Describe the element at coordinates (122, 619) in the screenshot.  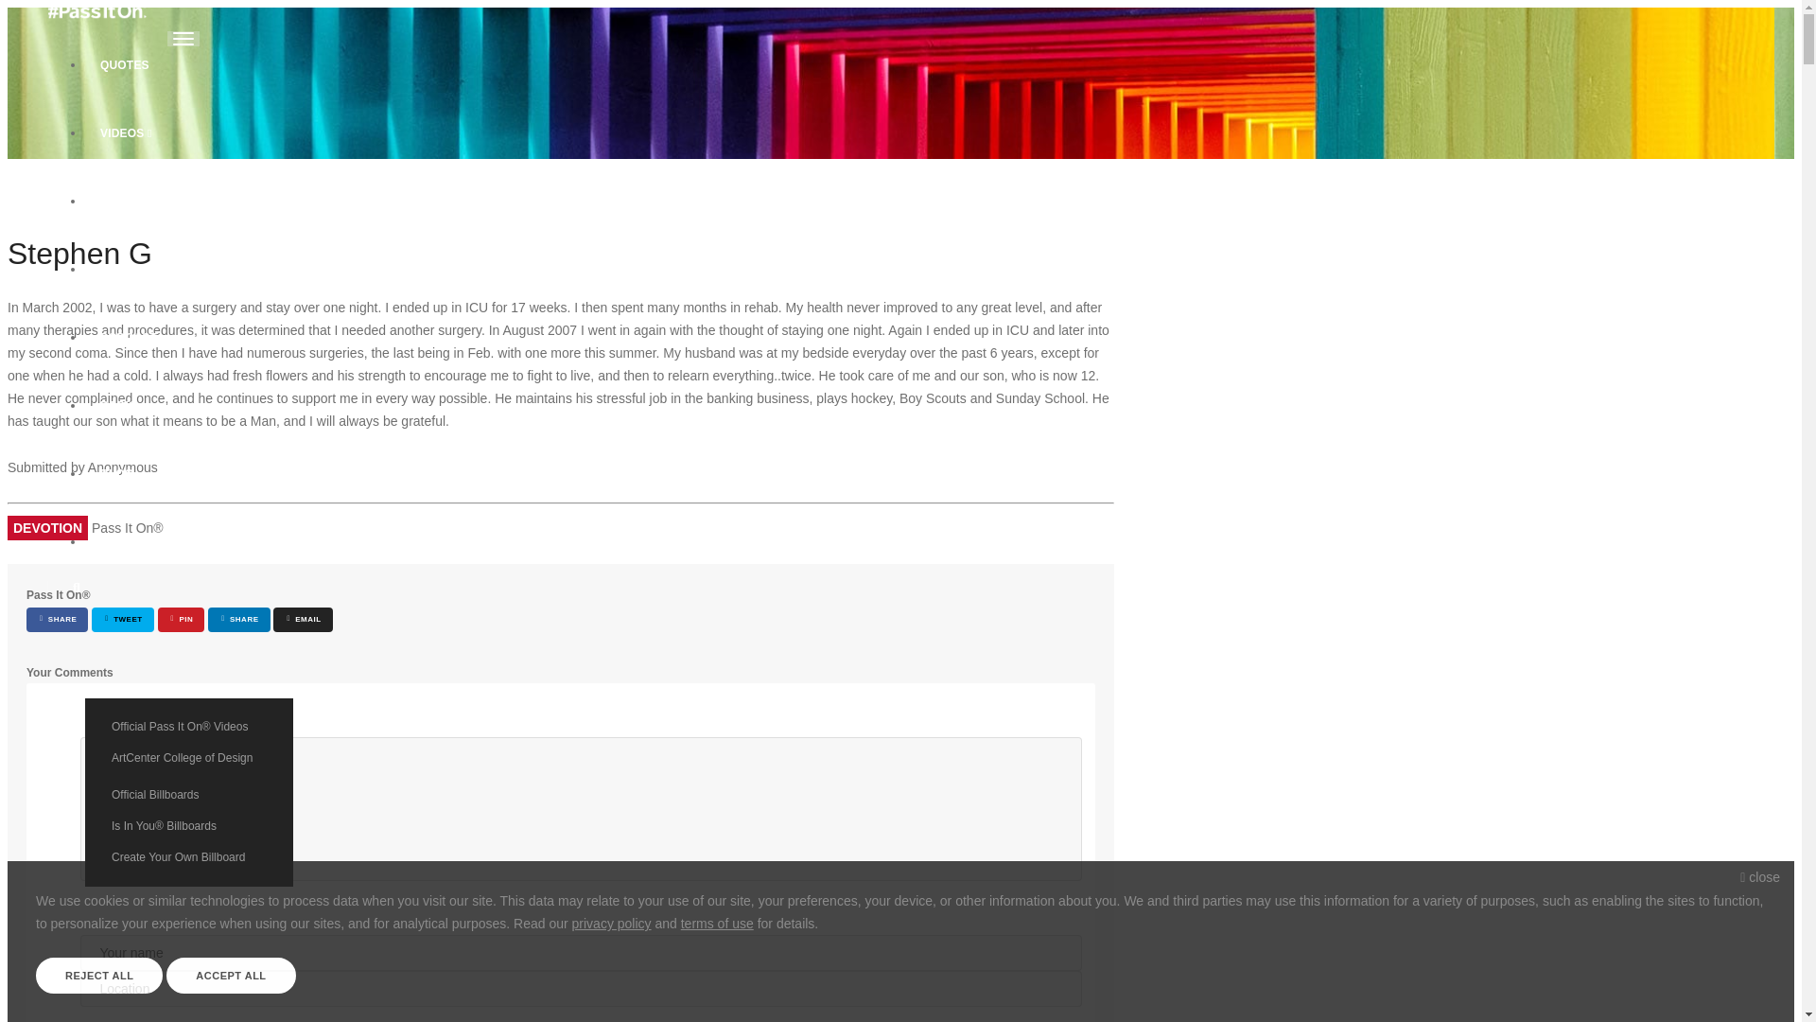
I see `  TWEET` at that location.